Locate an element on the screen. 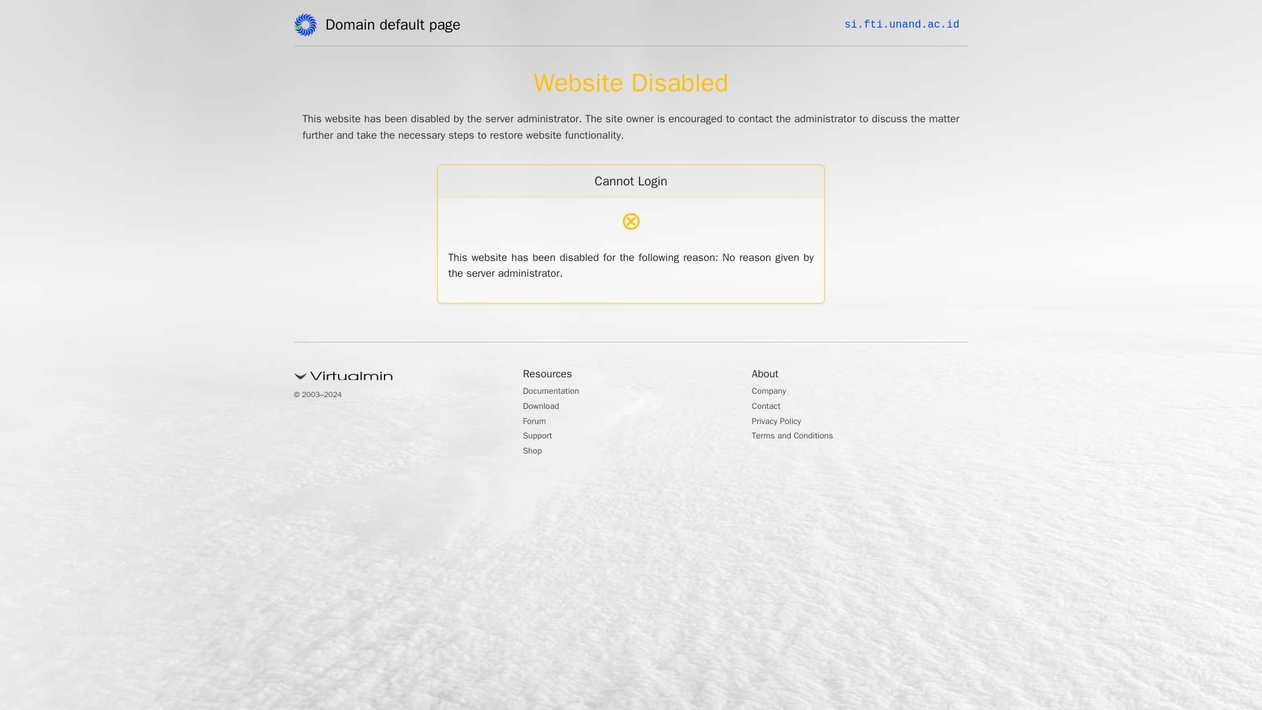  Domain default page is located at coordinates (397, 27).